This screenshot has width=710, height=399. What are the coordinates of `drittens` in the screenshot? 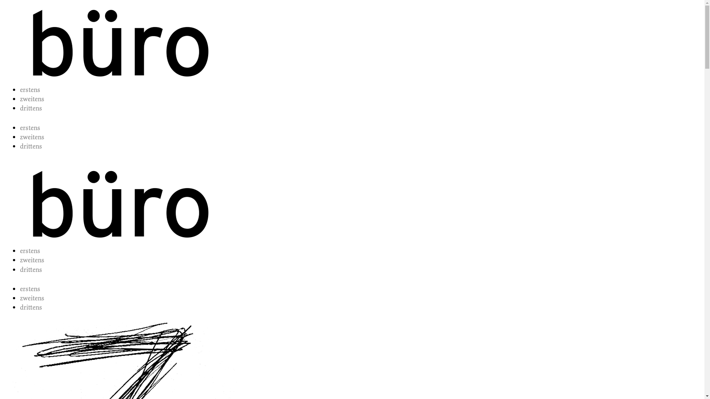 It's located at (31, 270).